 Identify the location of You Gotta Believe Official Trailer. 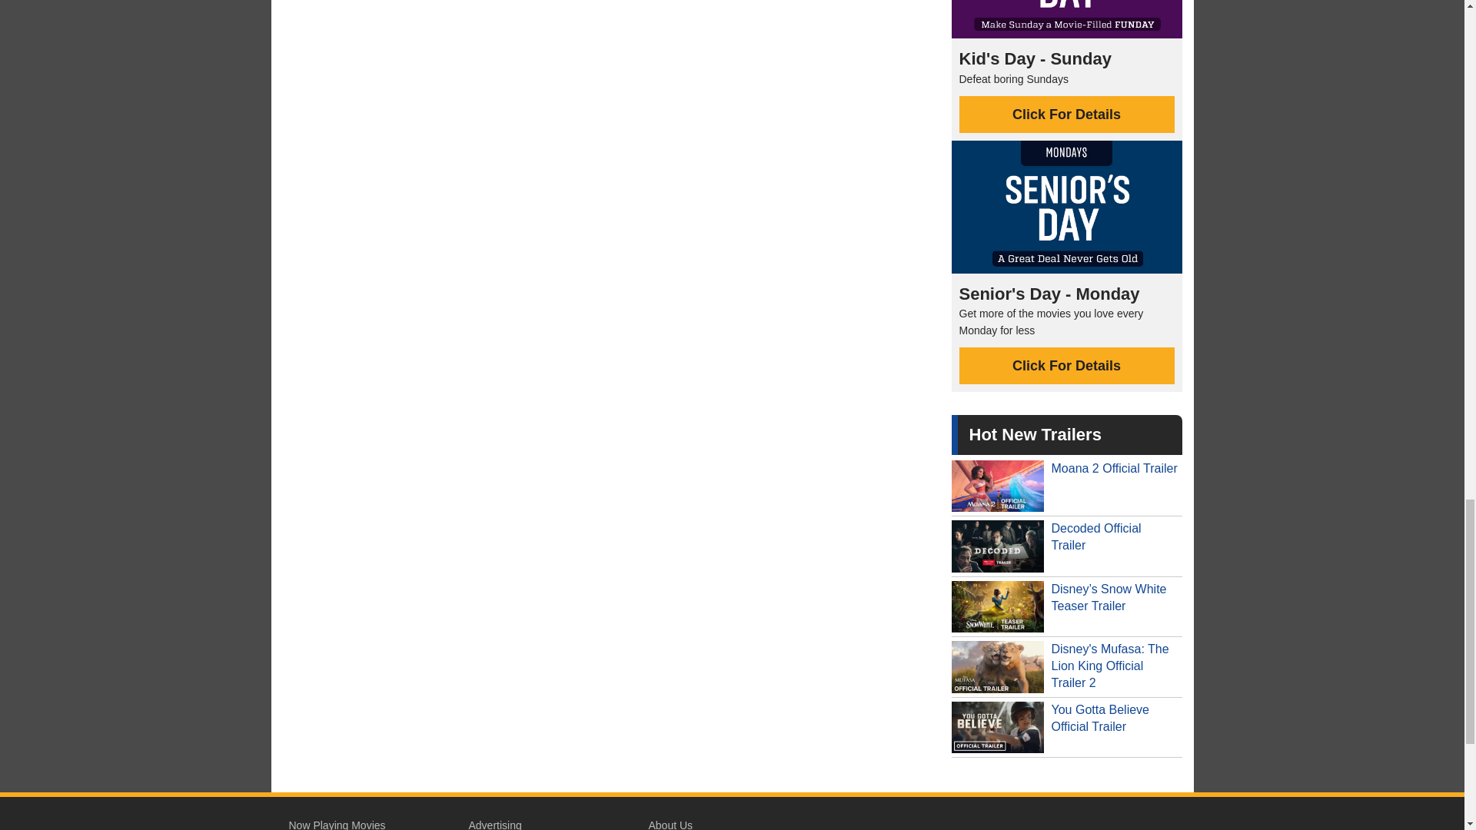
(1067, 728).